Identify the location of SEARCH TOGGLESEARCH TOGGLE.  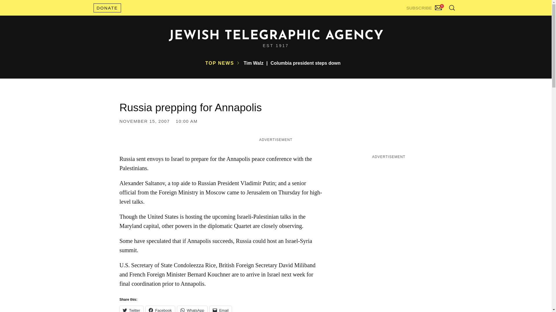
(452, 8).